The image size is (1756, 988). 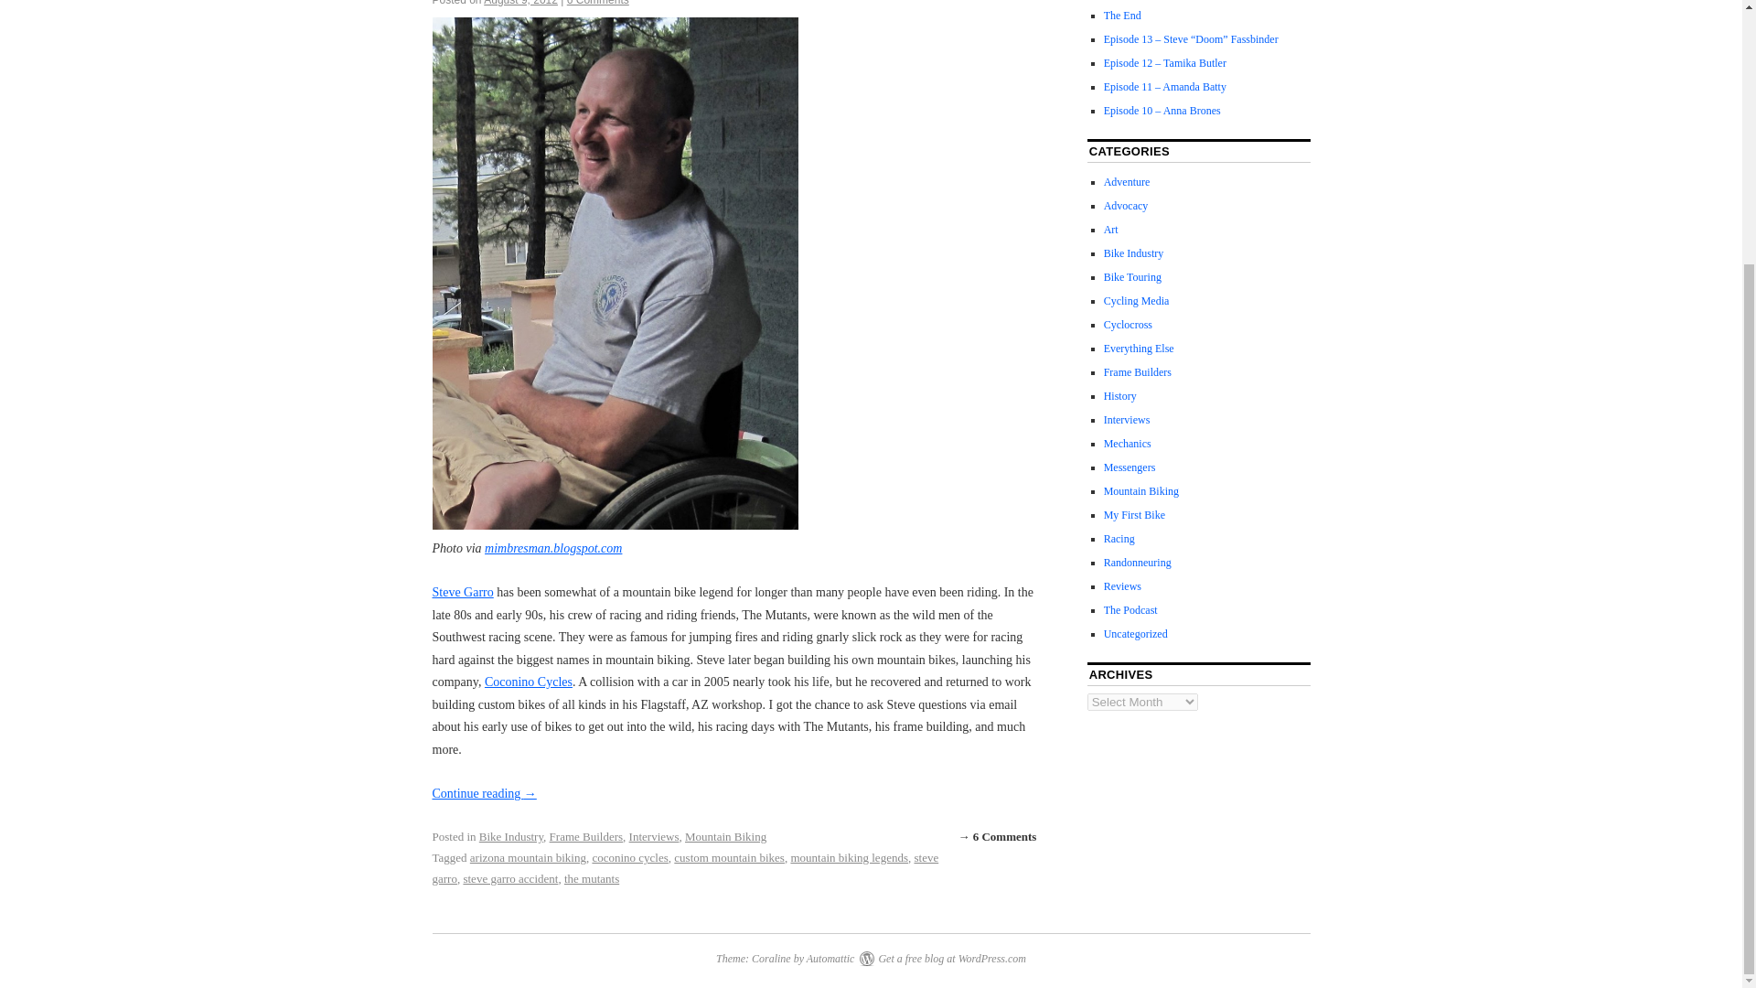 What do you see at coordinates (521, 3) in the screenshot?
I see `August 9, 2012` at bounding box center [521, 3].